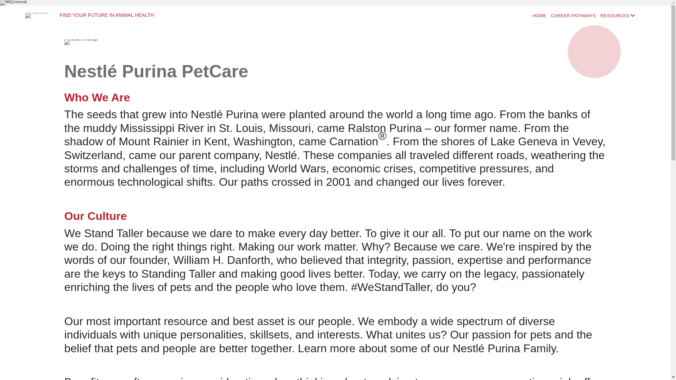 The image size is (676, 380). Describe the element at coordinates (37, 15) in the screenshot. I see `KCAH-icon` at that location.